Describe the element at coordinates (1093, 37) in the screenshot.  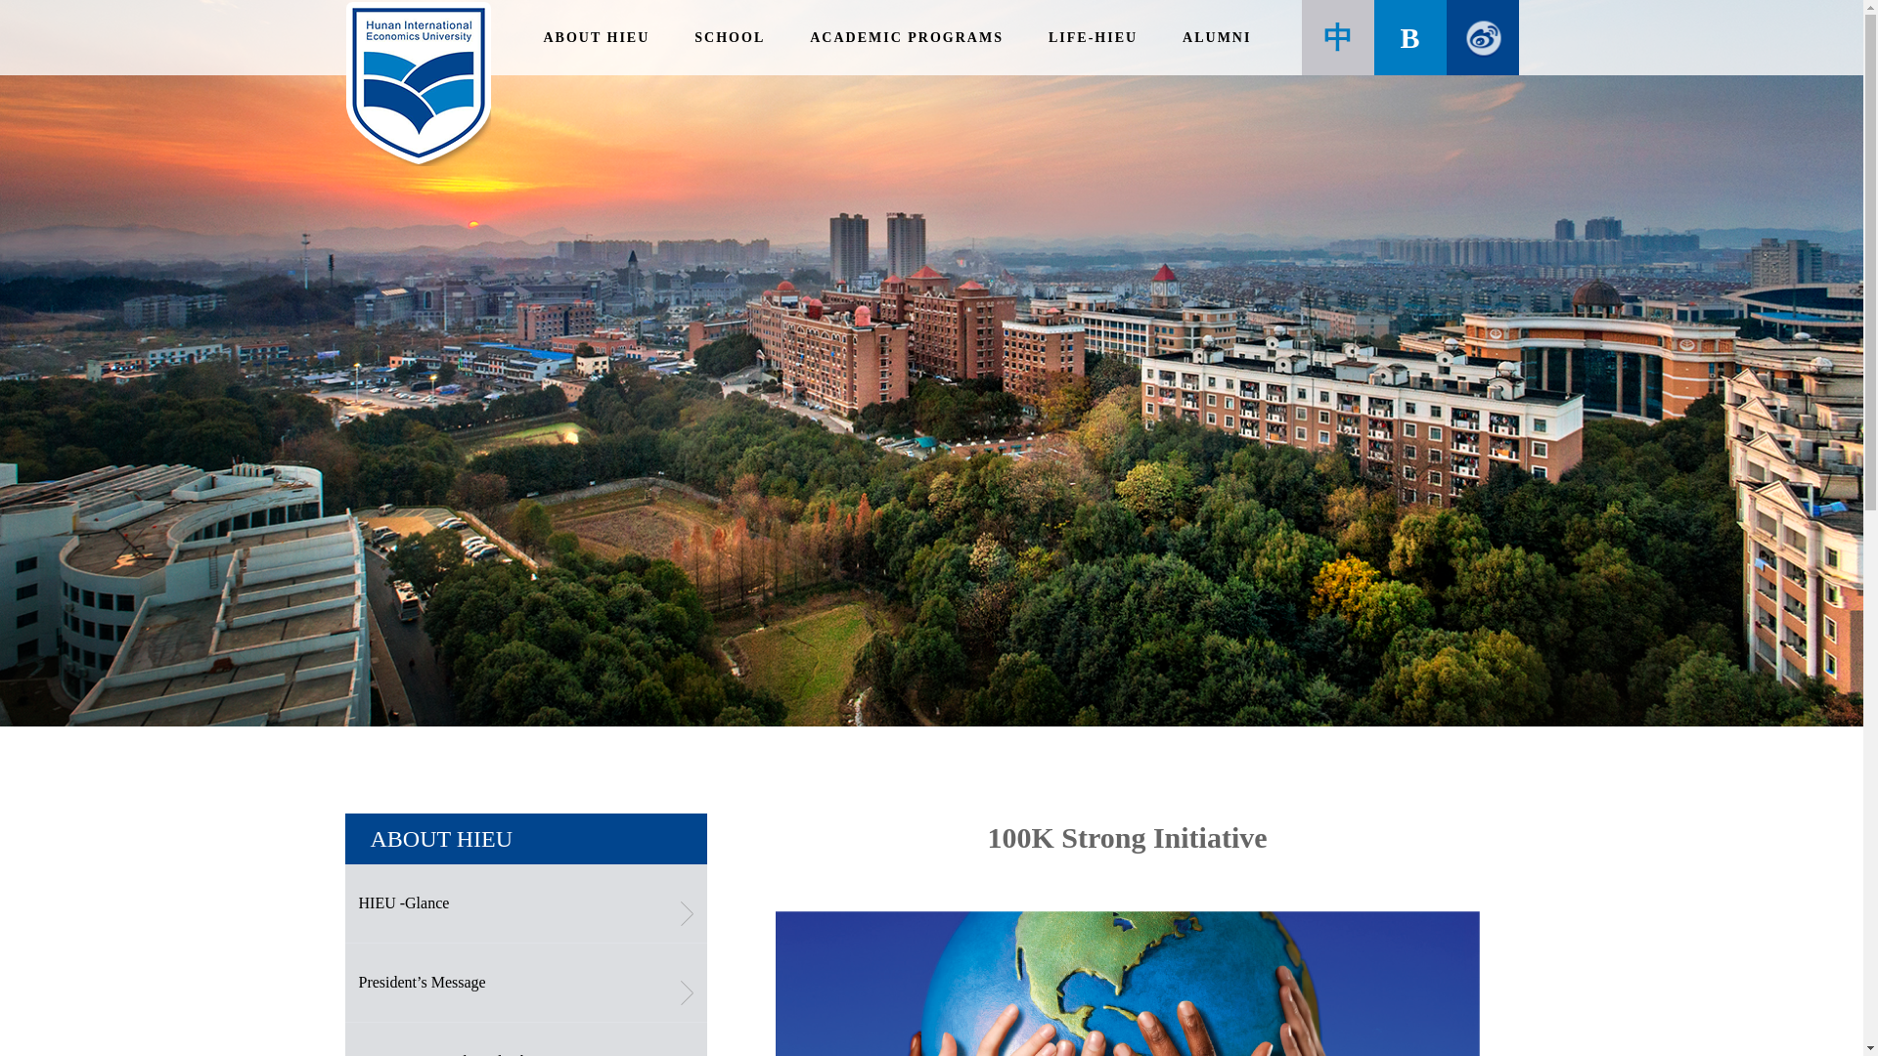
I see `LIFE-HIEU` at that location.